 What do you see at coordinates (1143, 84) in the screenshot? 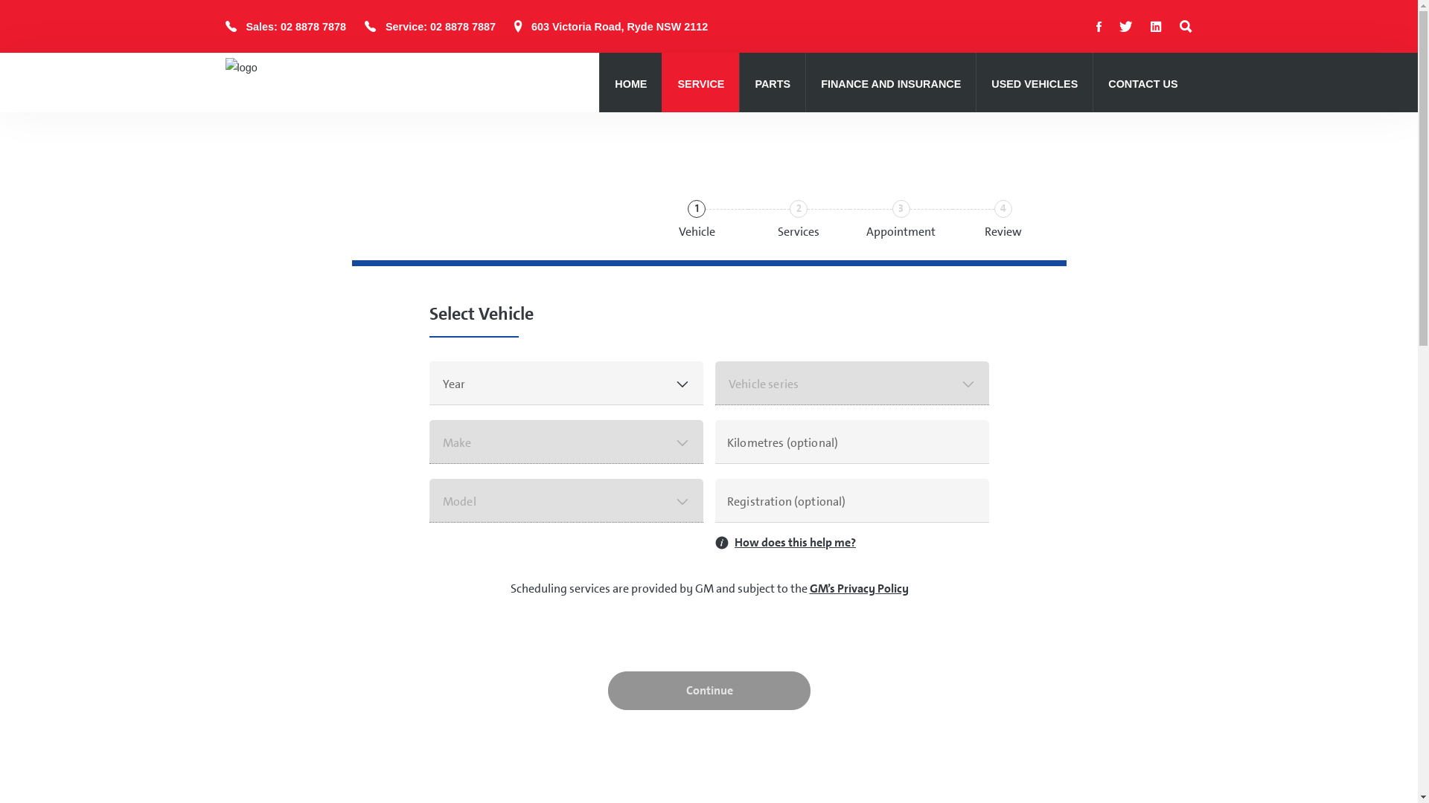
I see `CONTACT US` at bounding box center [1143, 84].